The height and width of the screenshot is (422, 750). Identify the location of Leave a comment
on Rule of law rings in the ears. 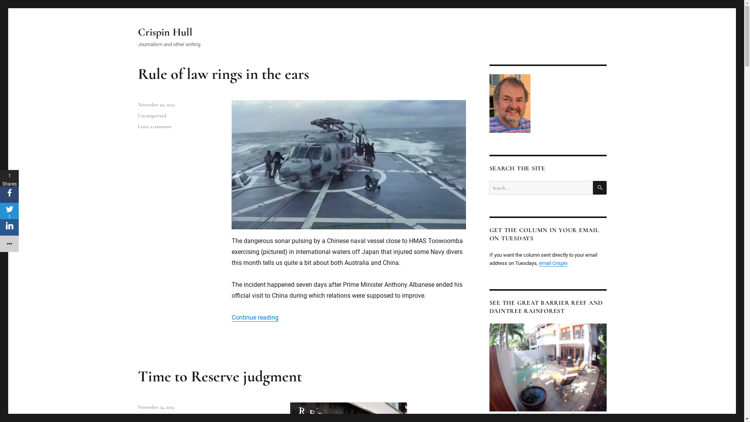
(154, 127).